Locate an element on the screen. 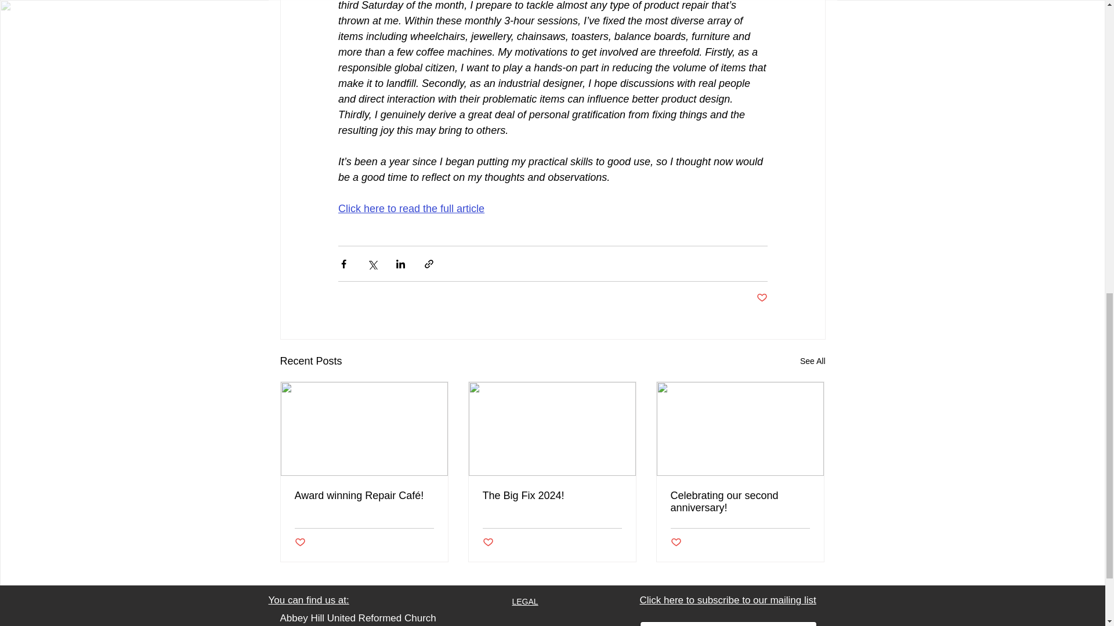 The image size is (1114, 626). Post not marked as liked is located at coordinates (300, 543).